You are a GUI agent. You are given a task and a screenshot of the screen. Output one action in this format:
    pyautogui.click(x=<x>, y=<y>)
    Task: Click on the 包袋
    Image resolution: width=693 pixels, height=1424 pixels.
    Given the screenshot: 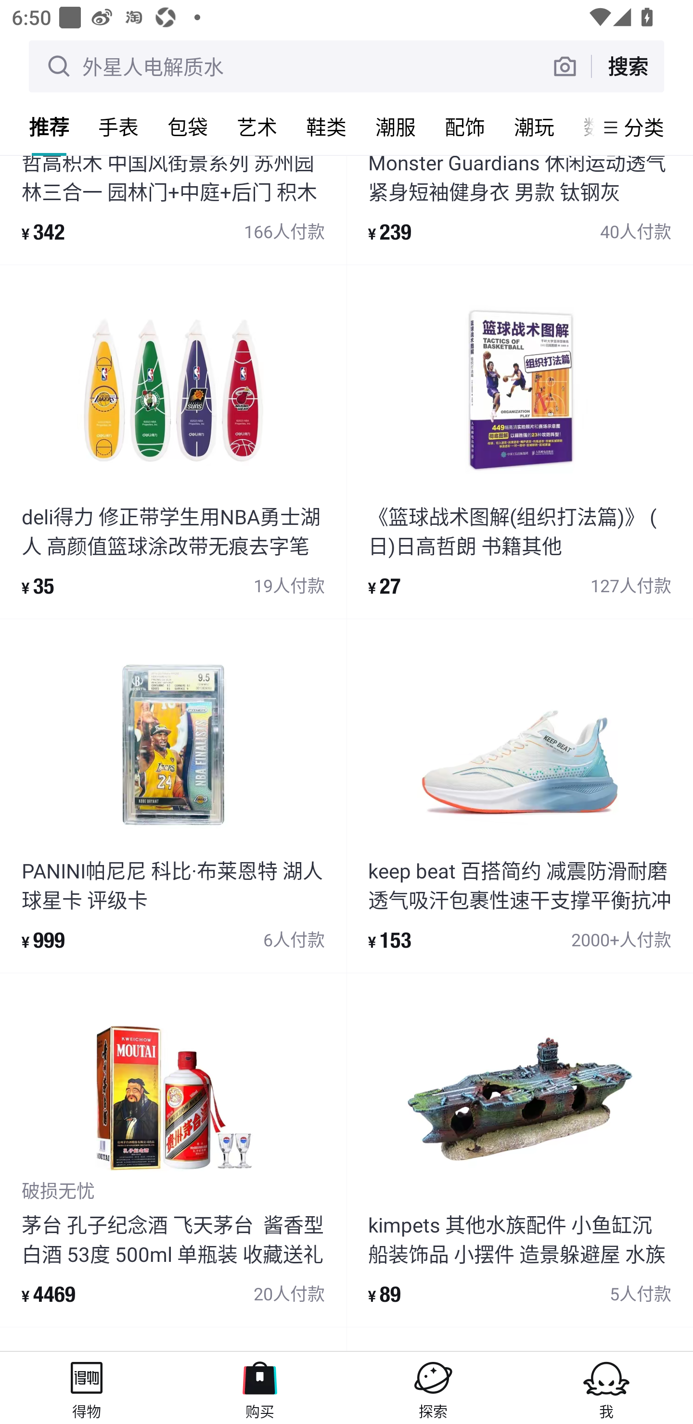 What is the action you would take?
    pyautogui.click(x=188, y=127)
    